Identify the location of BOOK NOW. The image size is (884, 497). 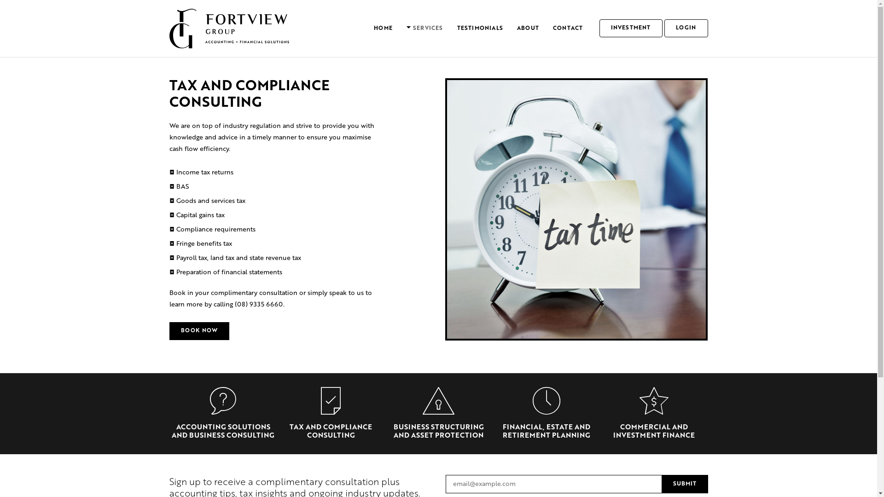
(200, 331).